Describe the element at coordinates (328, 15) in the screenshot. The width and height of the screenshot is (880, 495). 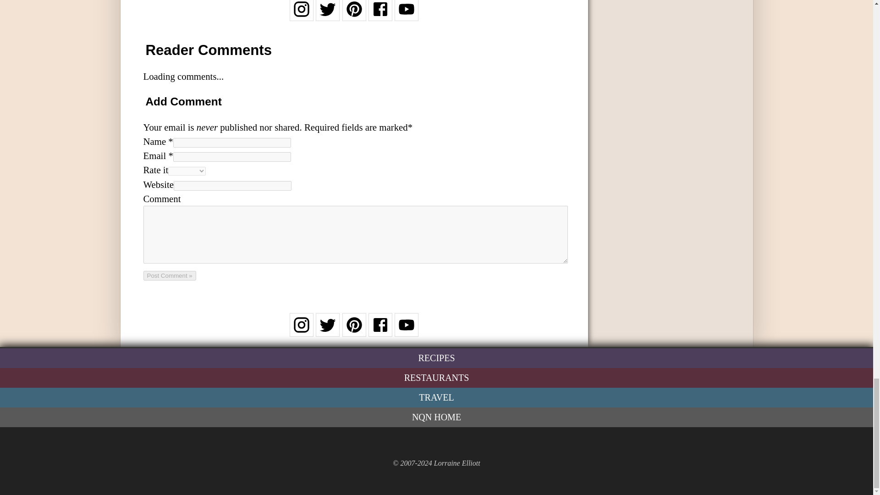
I see `Follow on Twitter` at that location.